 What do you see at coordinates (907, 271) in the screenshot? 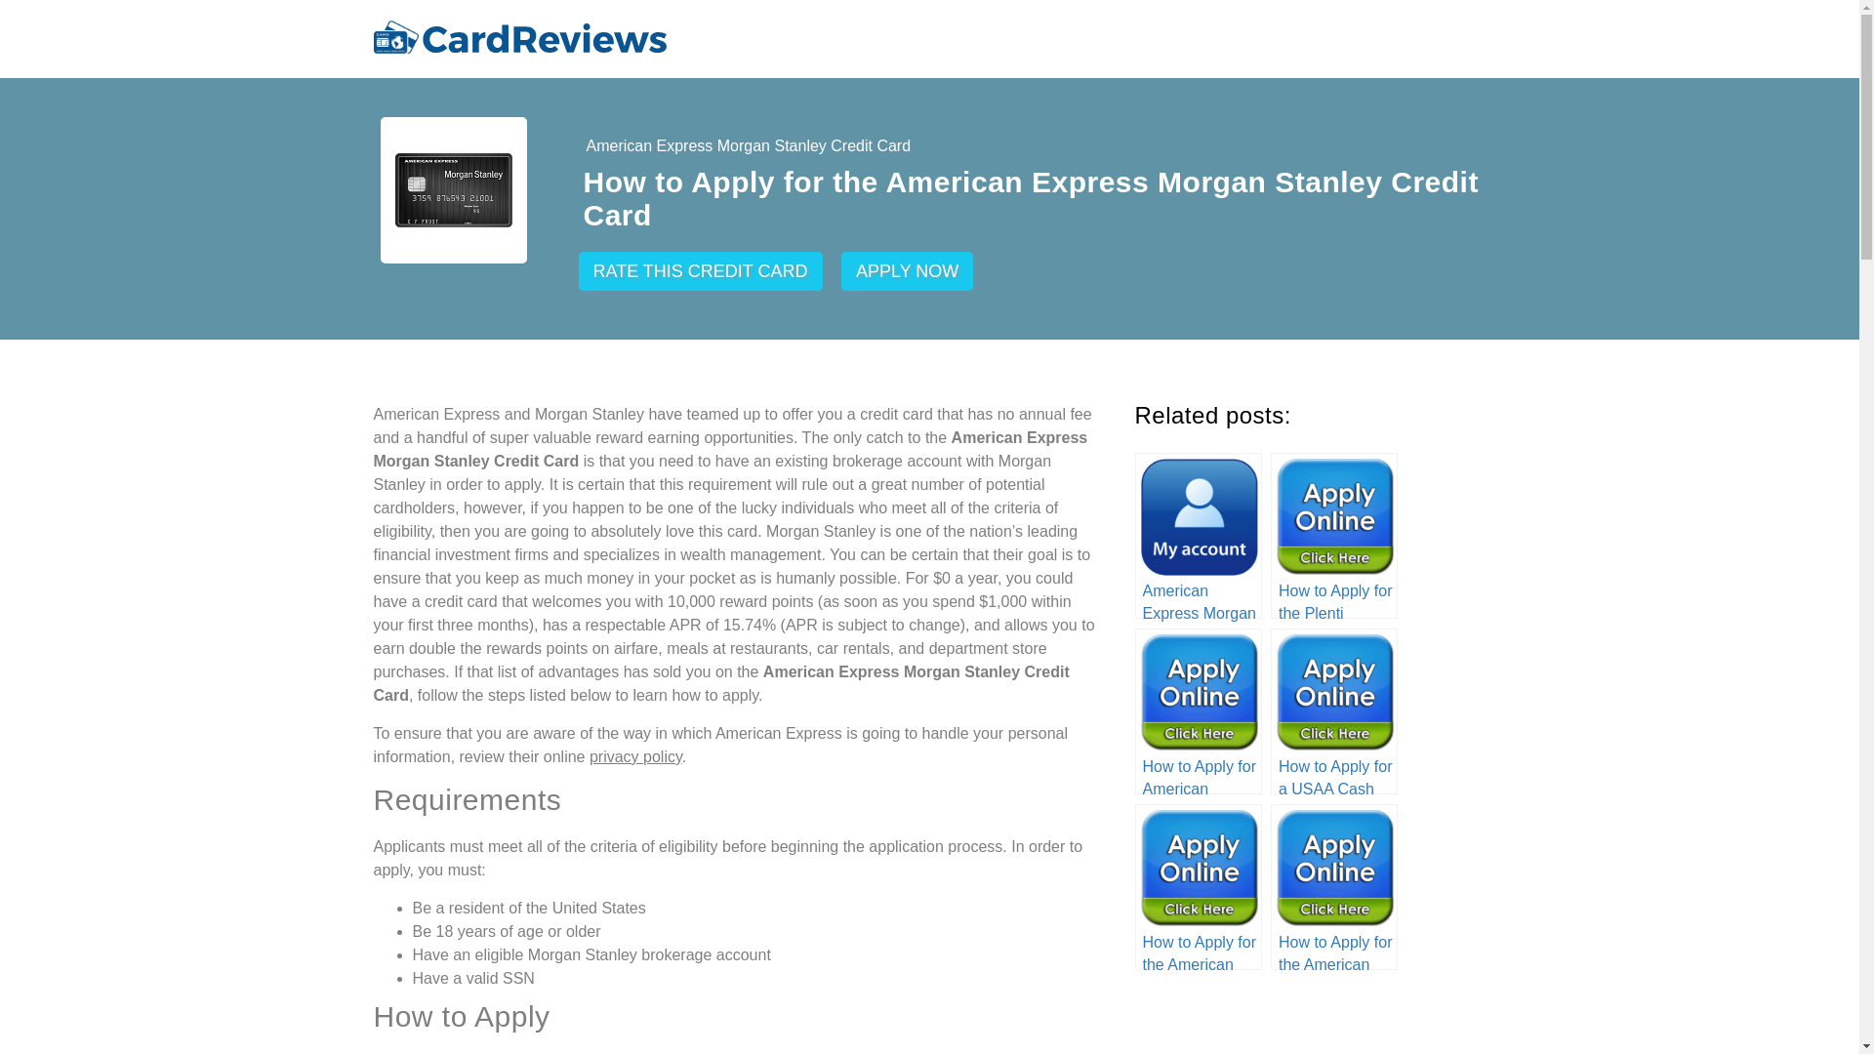
I see `APPLY NOW` at bounding box center [907, 271].